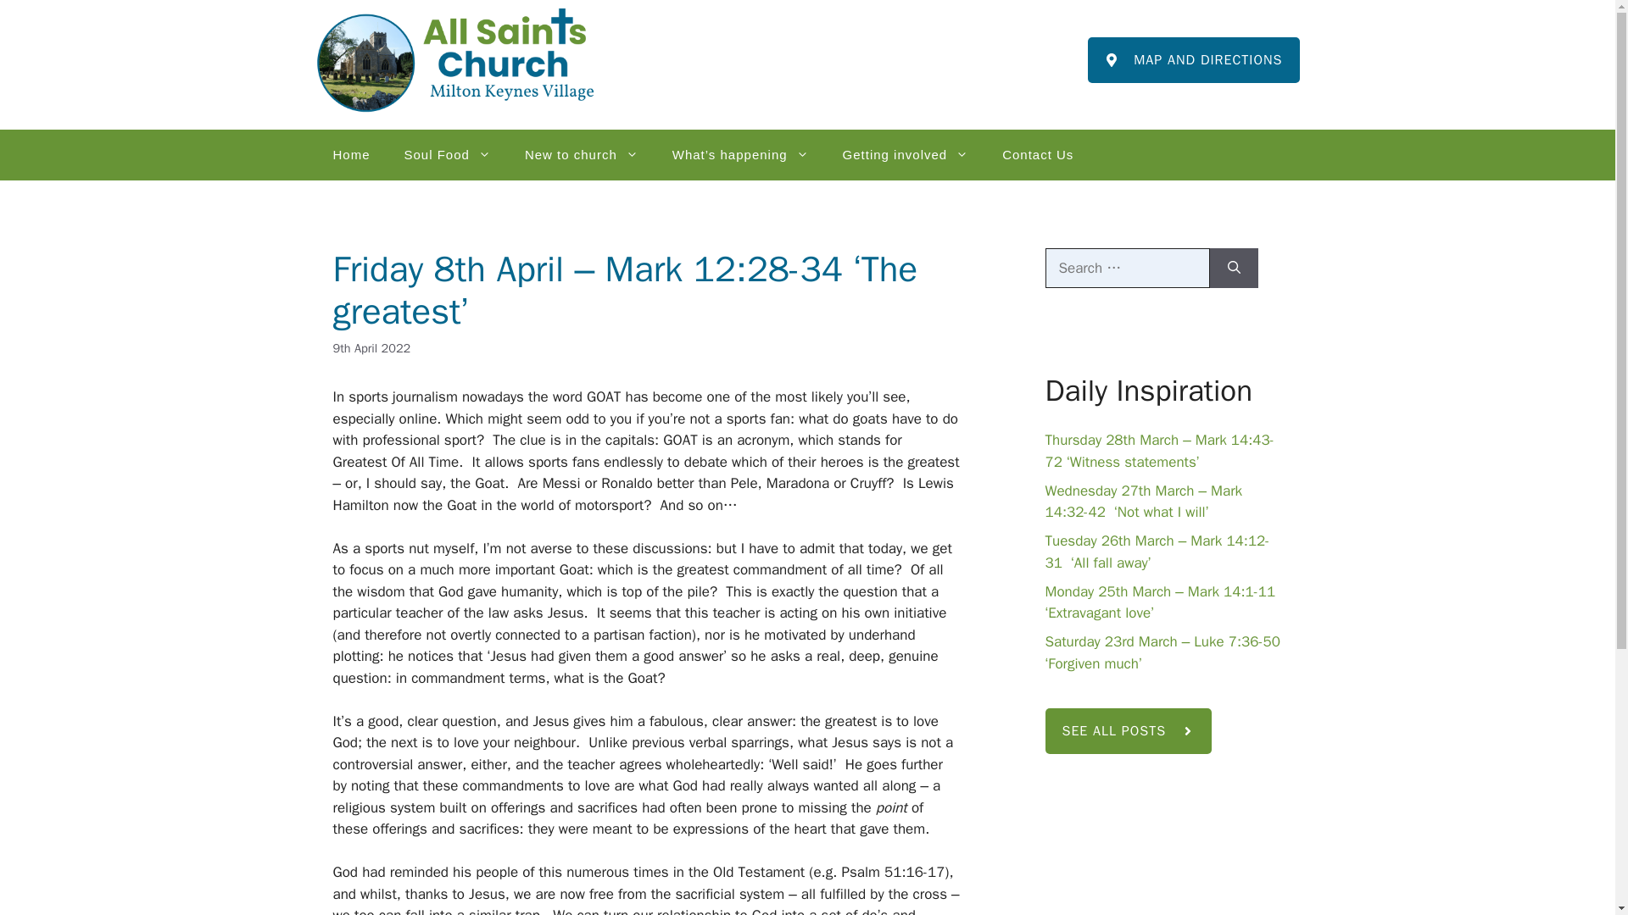 The height and width of the screenshot is (915, 1628). I want to click on Getting involved, so click(906, 154).